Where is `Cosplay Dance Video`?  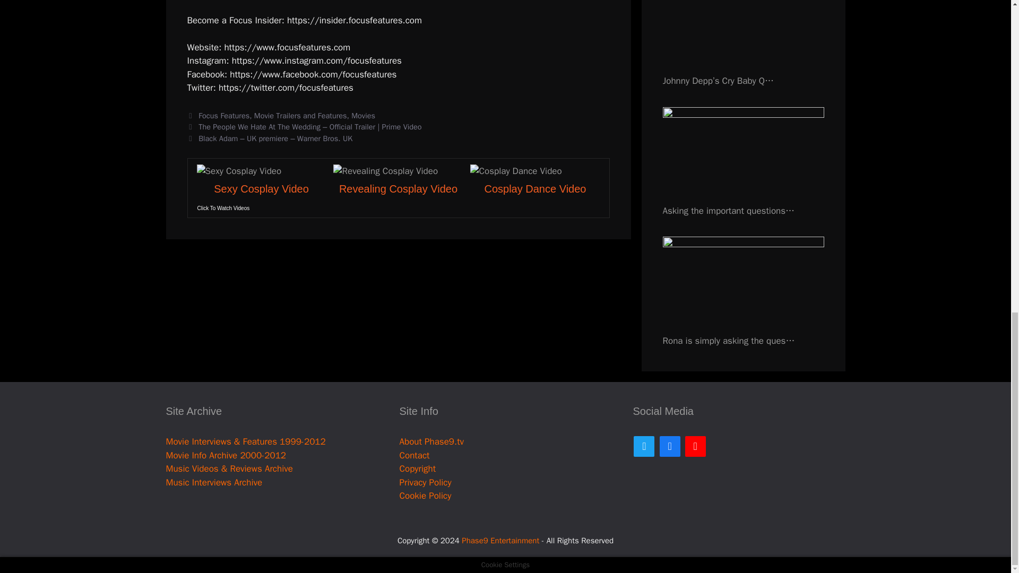
Cosplay Dance Video is located at coordinates (535, 189).